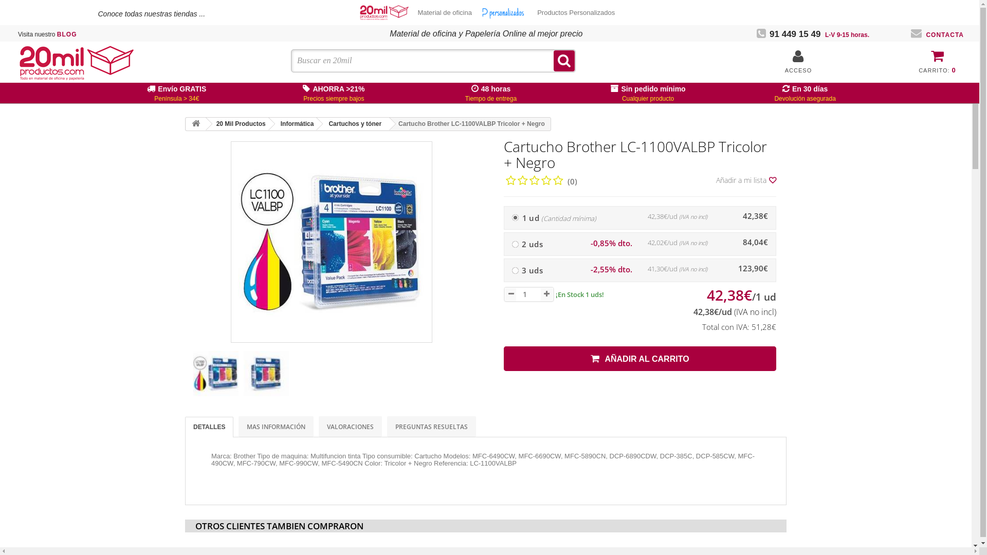  What do you see at coordinates (798, 62) in the screenshot?
I see `Entrar a tu cuenta de cliente` at bounding box center [798, 62].